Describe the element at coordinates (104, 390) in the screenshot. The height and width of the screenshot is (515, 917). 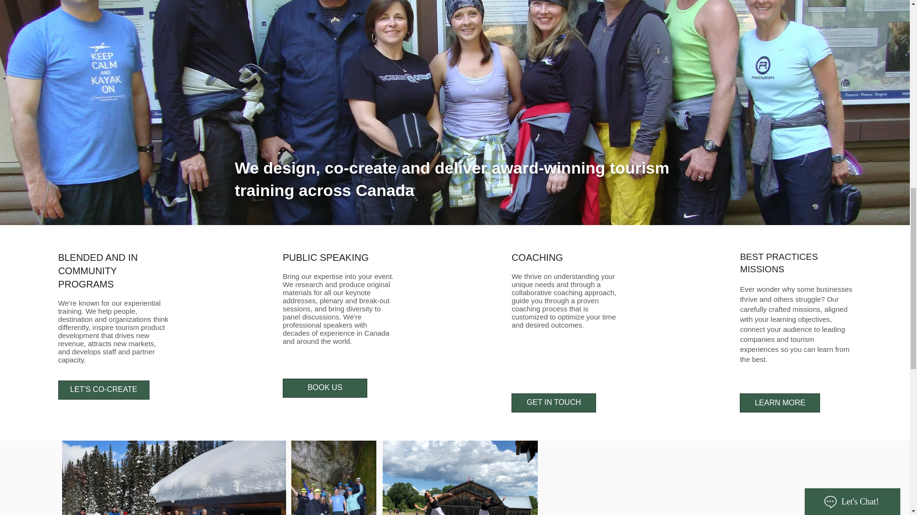
I see `LET'S CO-CREATE` at that location.